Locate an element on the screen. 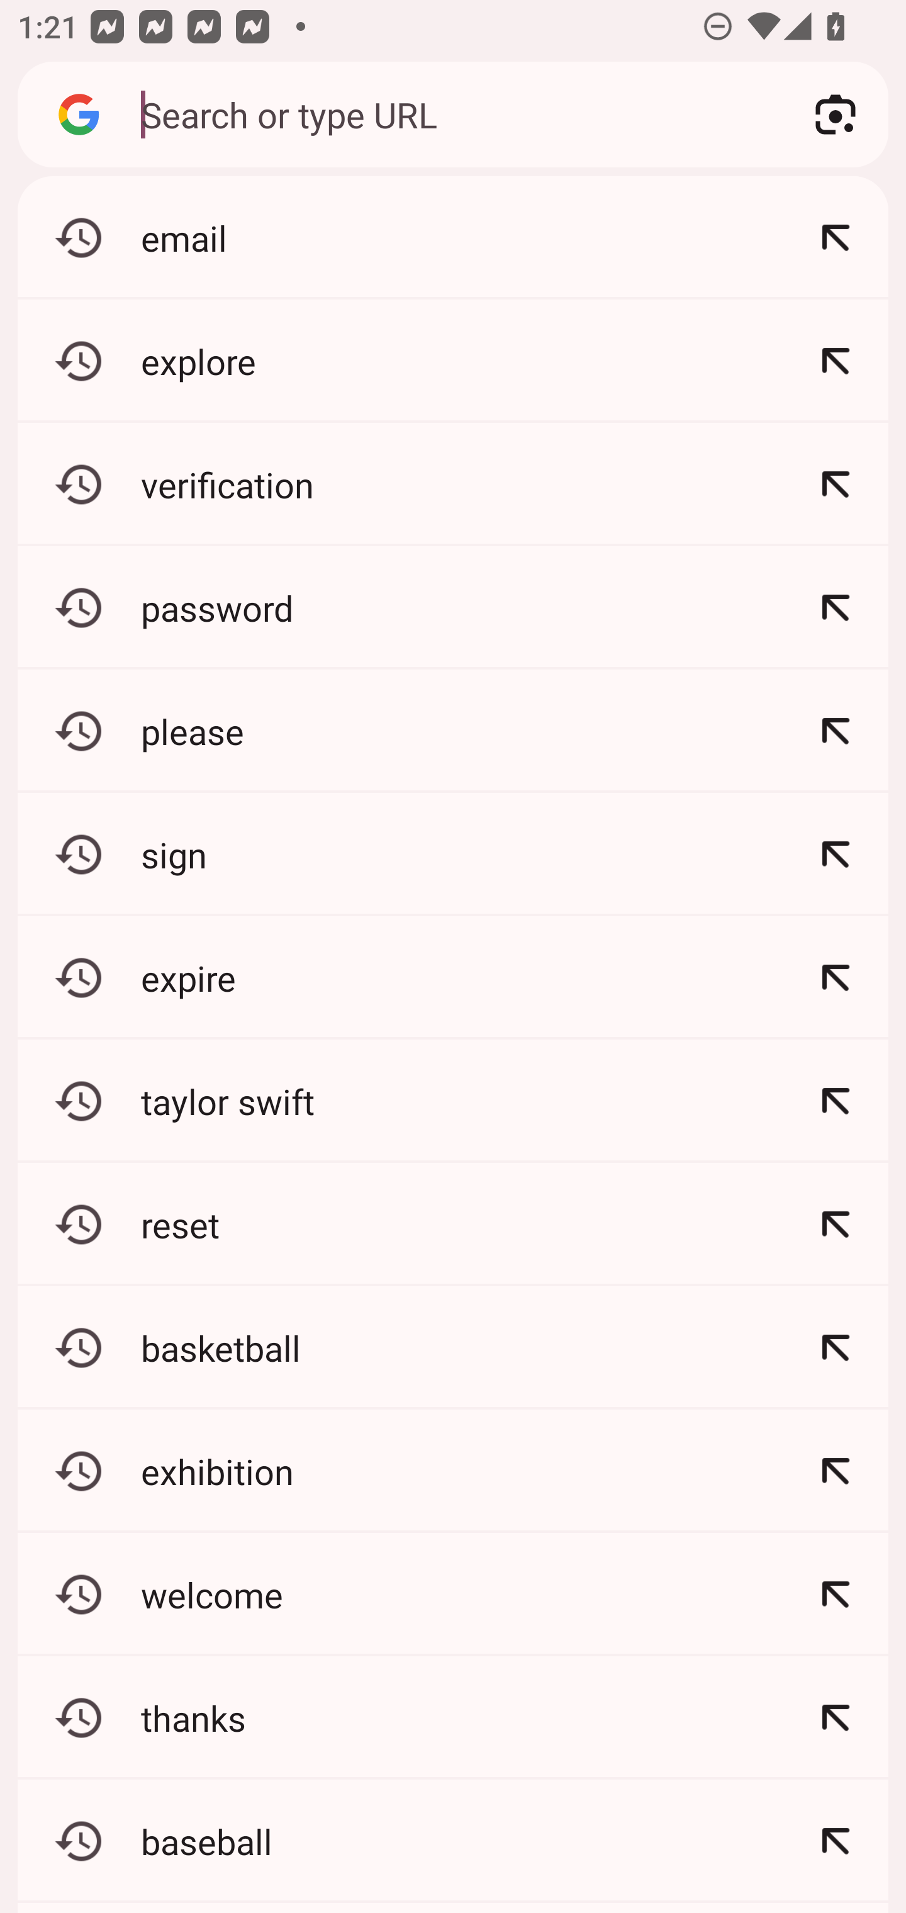  Refine: expire is located at coordinates (836, 977).